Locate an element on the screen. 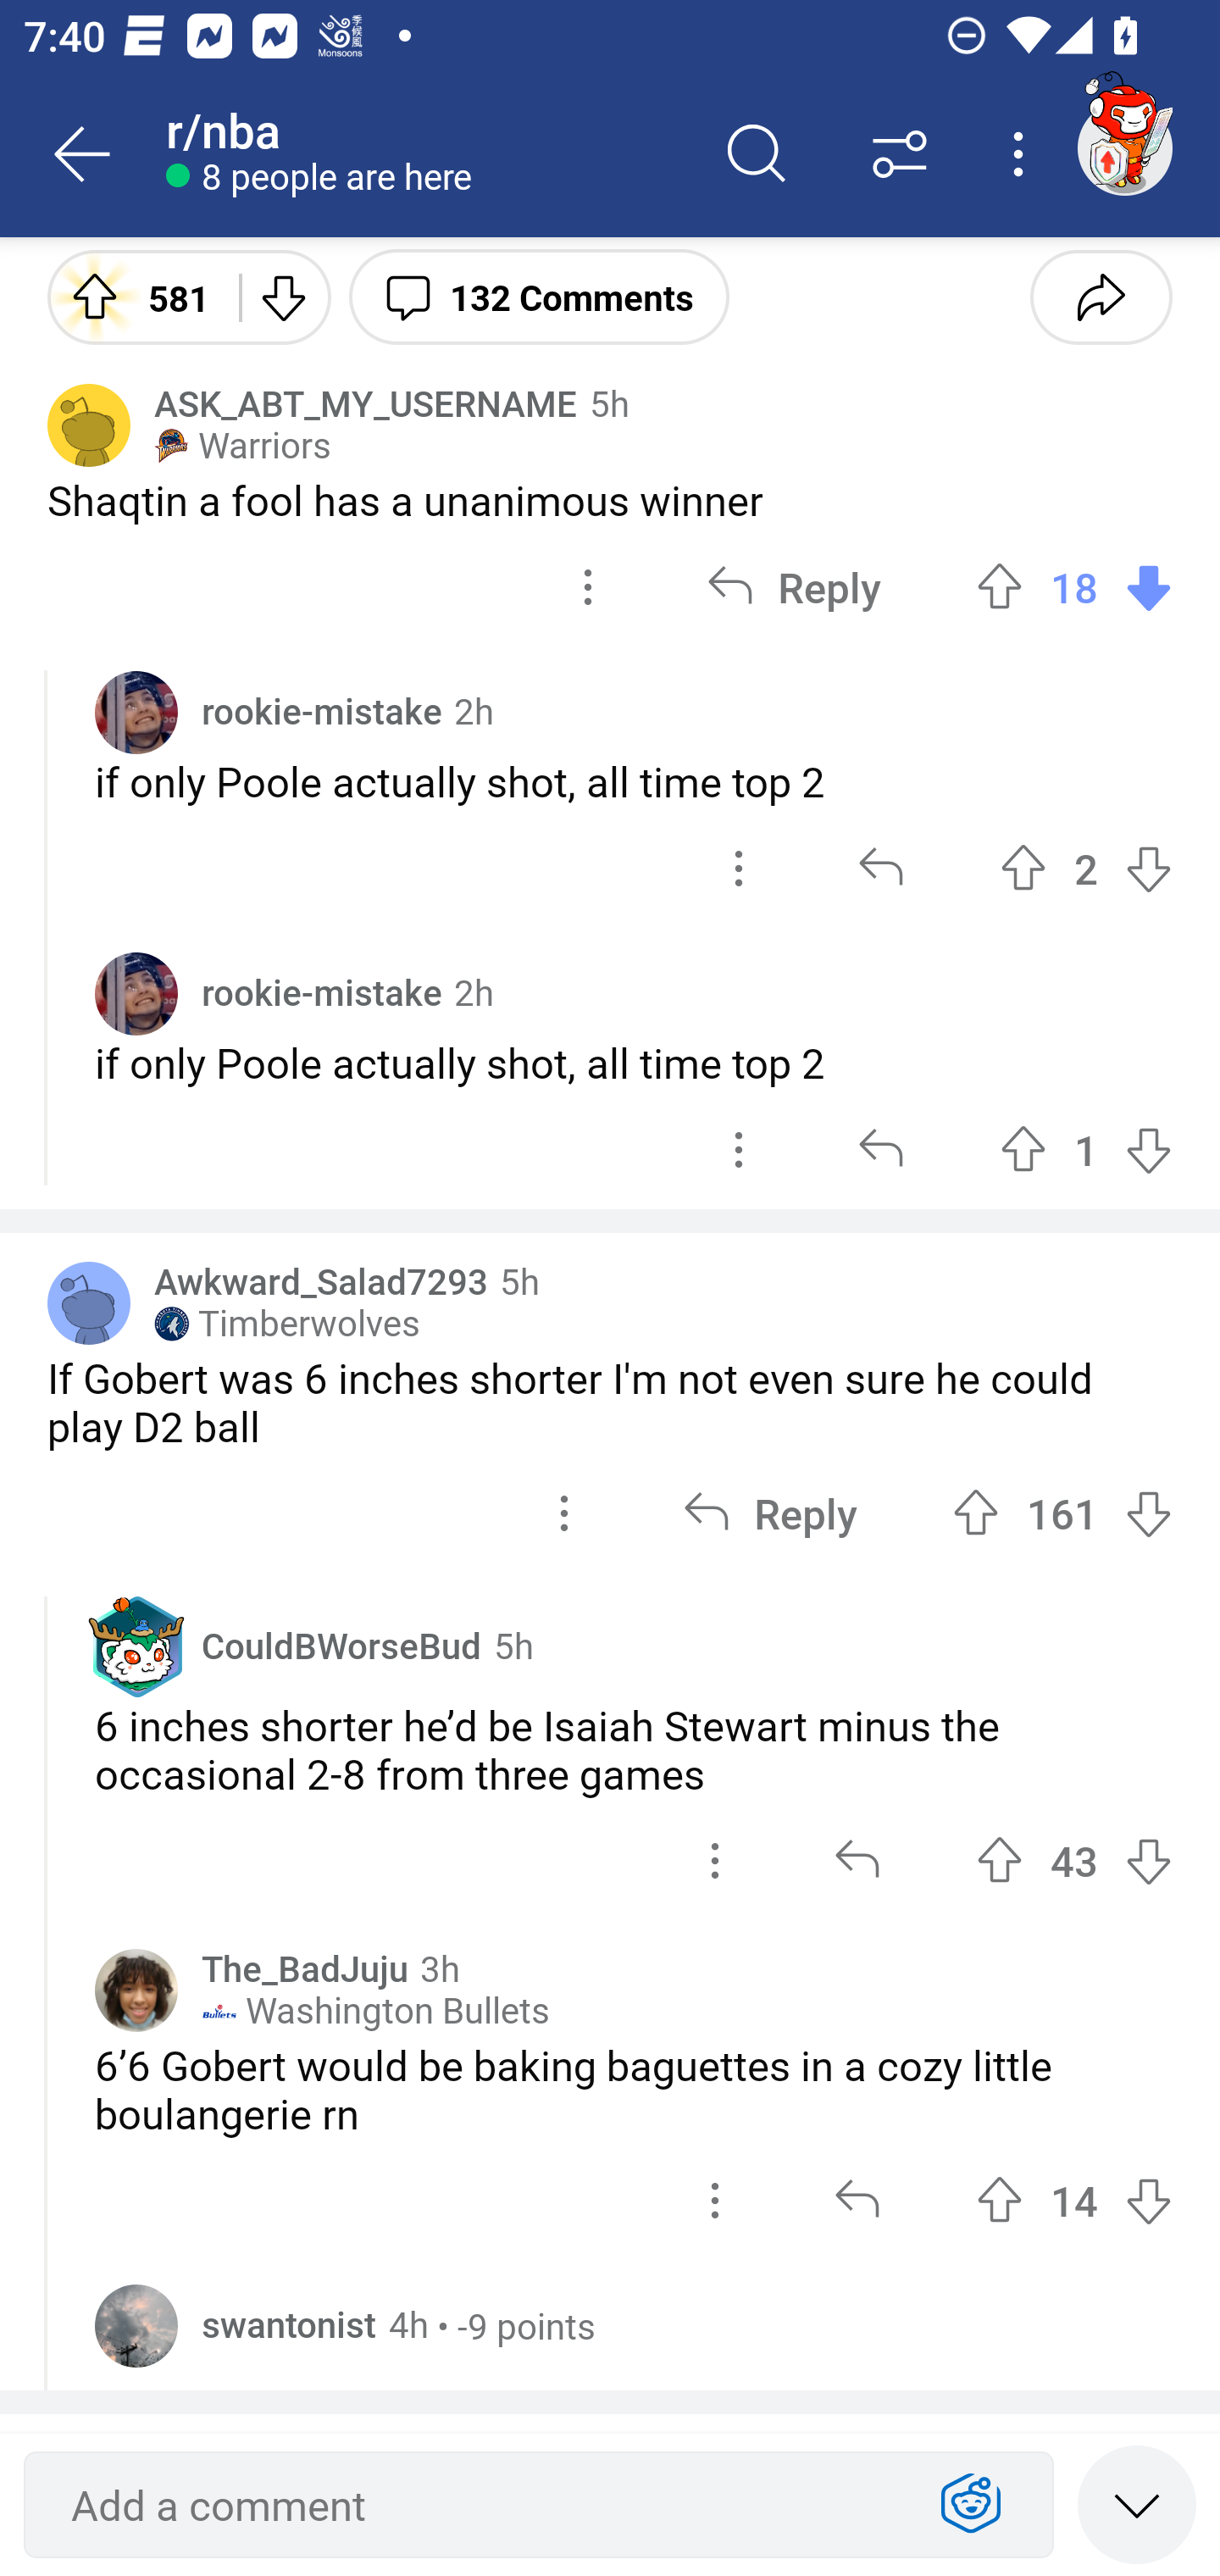  if only Poole actually shot, all time top 2 is located at coordinates (634, 780).